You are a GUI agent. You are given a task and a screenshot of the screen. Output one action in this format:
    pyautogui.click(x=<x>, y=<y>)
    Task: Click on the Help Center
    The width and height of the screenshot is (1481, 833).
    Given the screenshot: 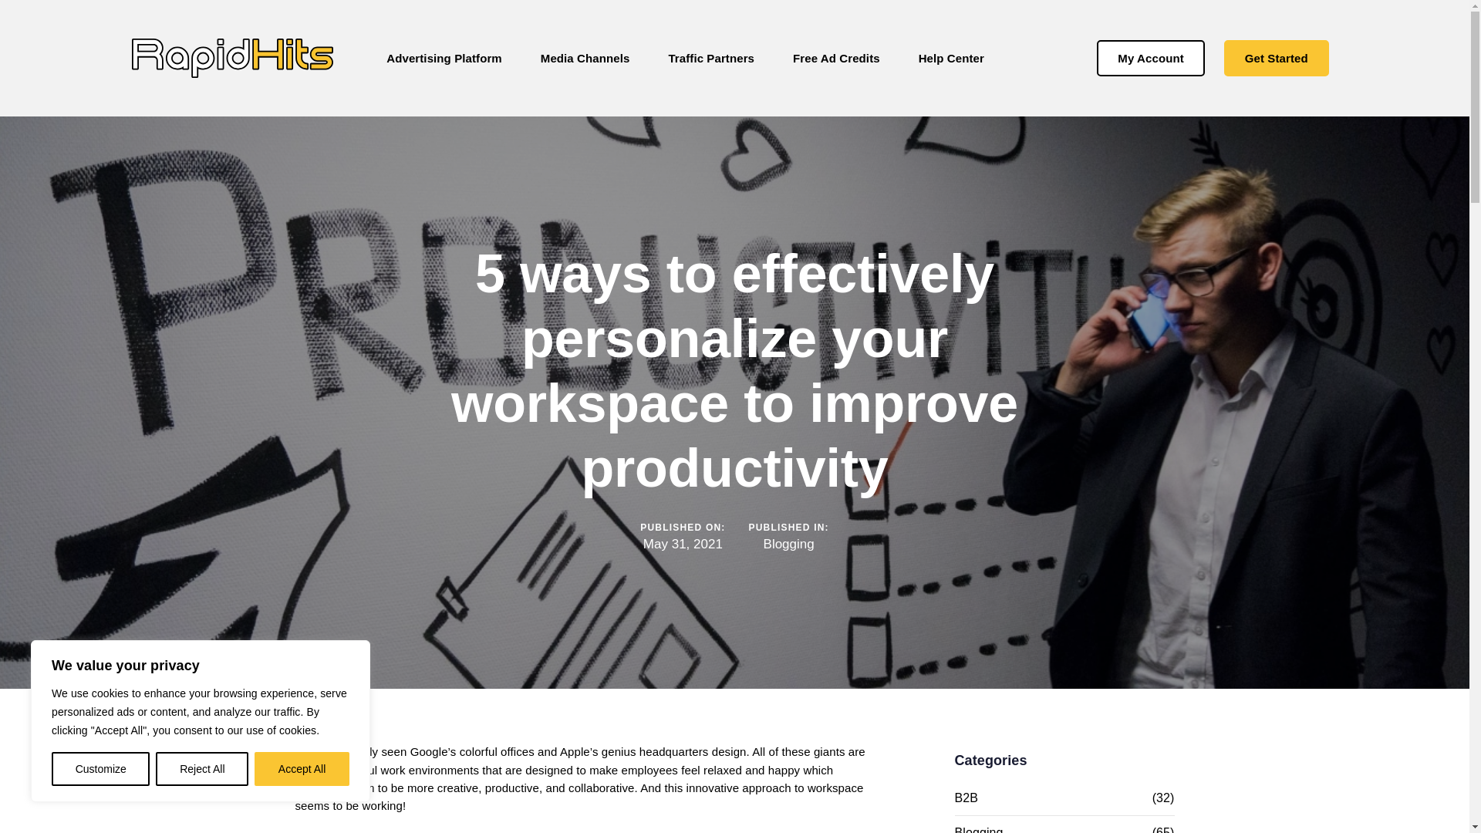 What is the action you would take?
    pyautogui.click(x=951, y=59)
    